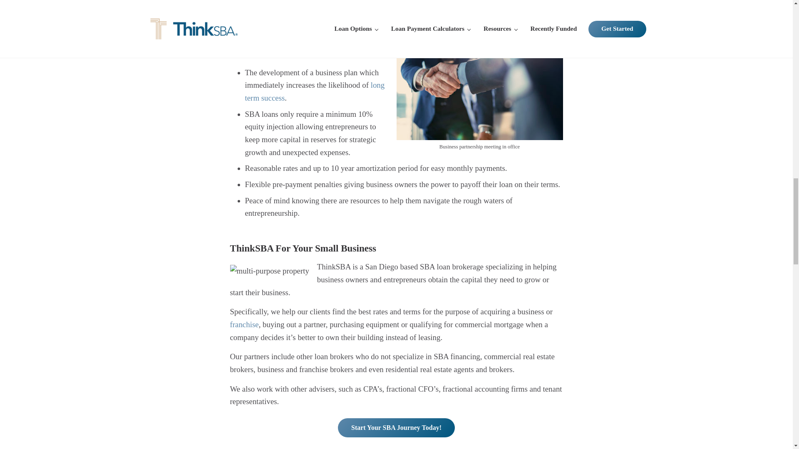 Image resolution: width=799 pixels, height=449 pixels. I want to click on Start Your SBA Journey Today!, so click(396, 427).